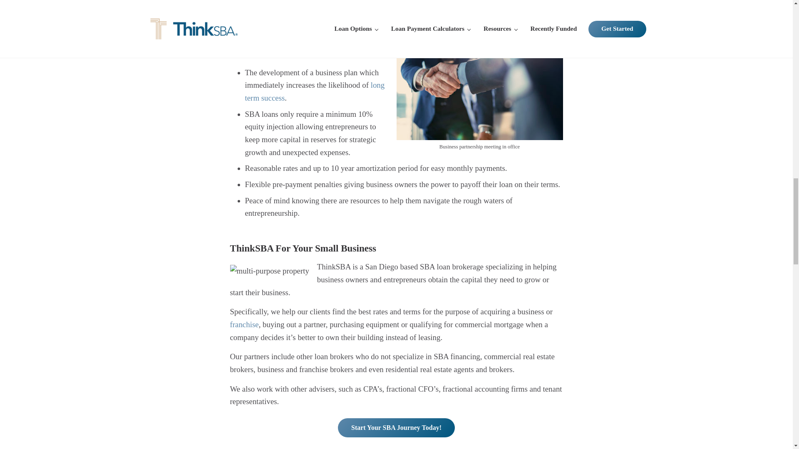 Image resolution: width=799 pixels, height=449 pixels. I want to click on Start Your SBA Journey Today!, so click(396, 427).